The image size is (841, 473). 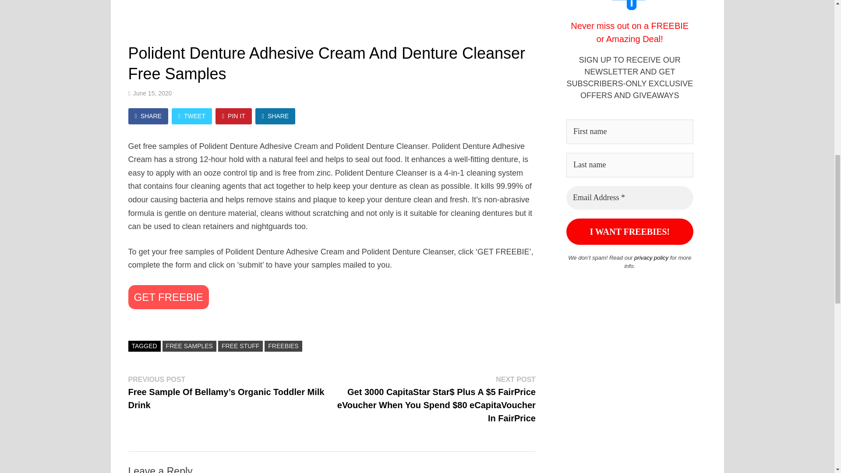 What do you see at coordinates (629, 165) in the screenshot?
I see `Last name` at bounding box center [629, 165].